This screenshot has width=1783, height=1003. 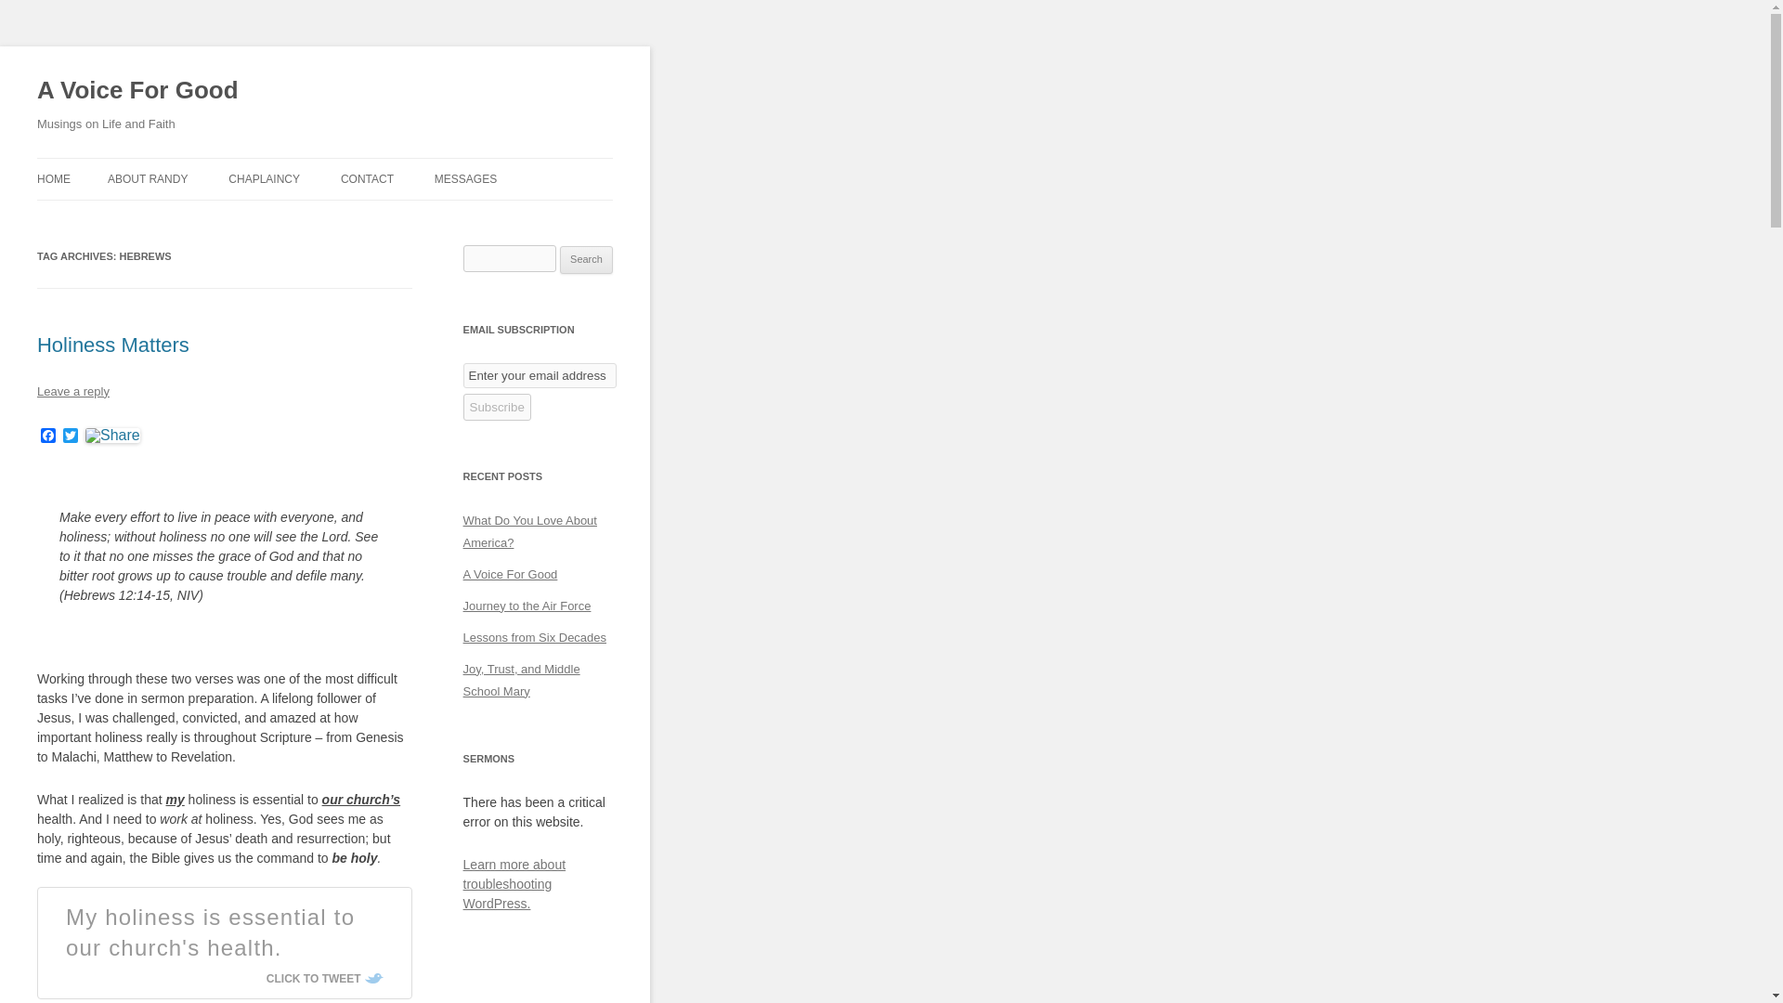 What do you see at coordinates (540, 375) in the screenshot?
I see `Enter your email address` at bounding box center [540, 375].